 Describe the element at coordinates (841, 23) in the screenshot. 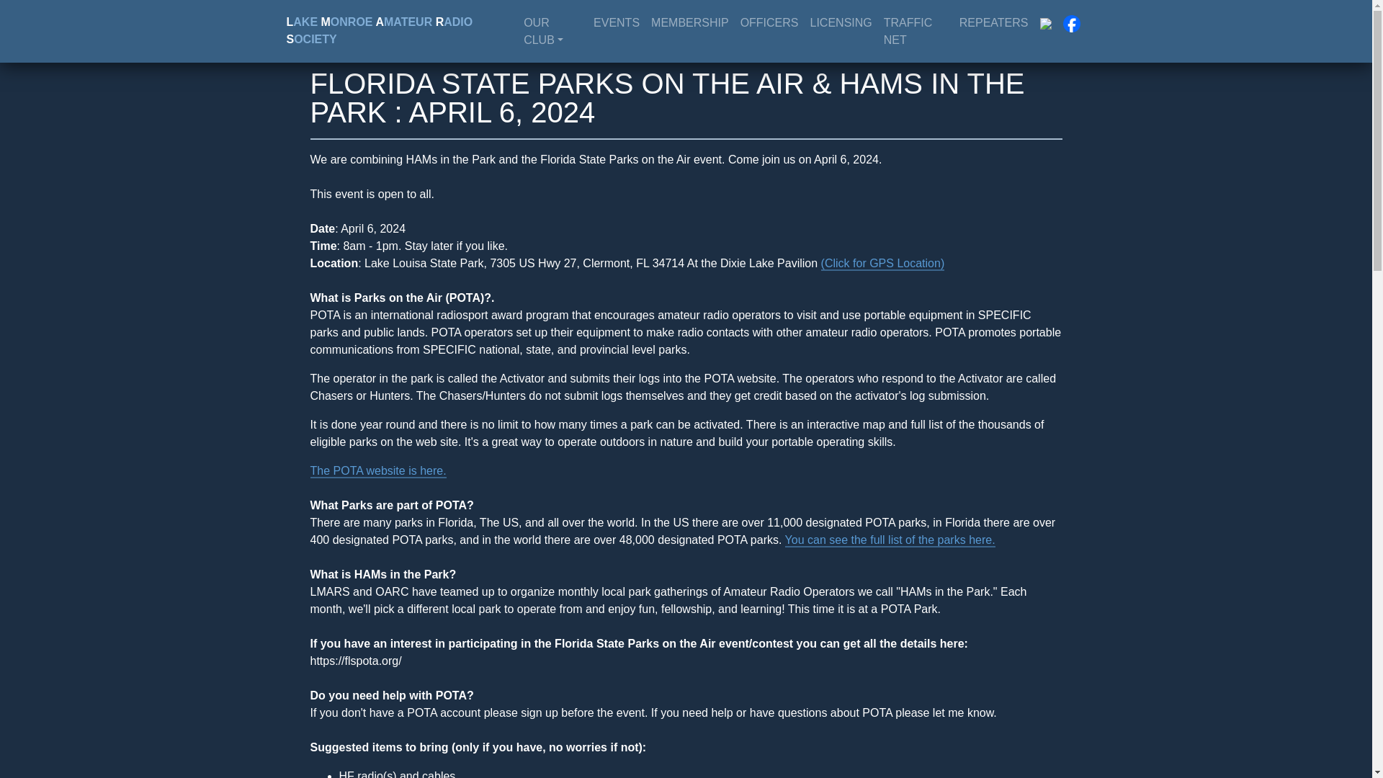

I see `LICENSING` at that location.